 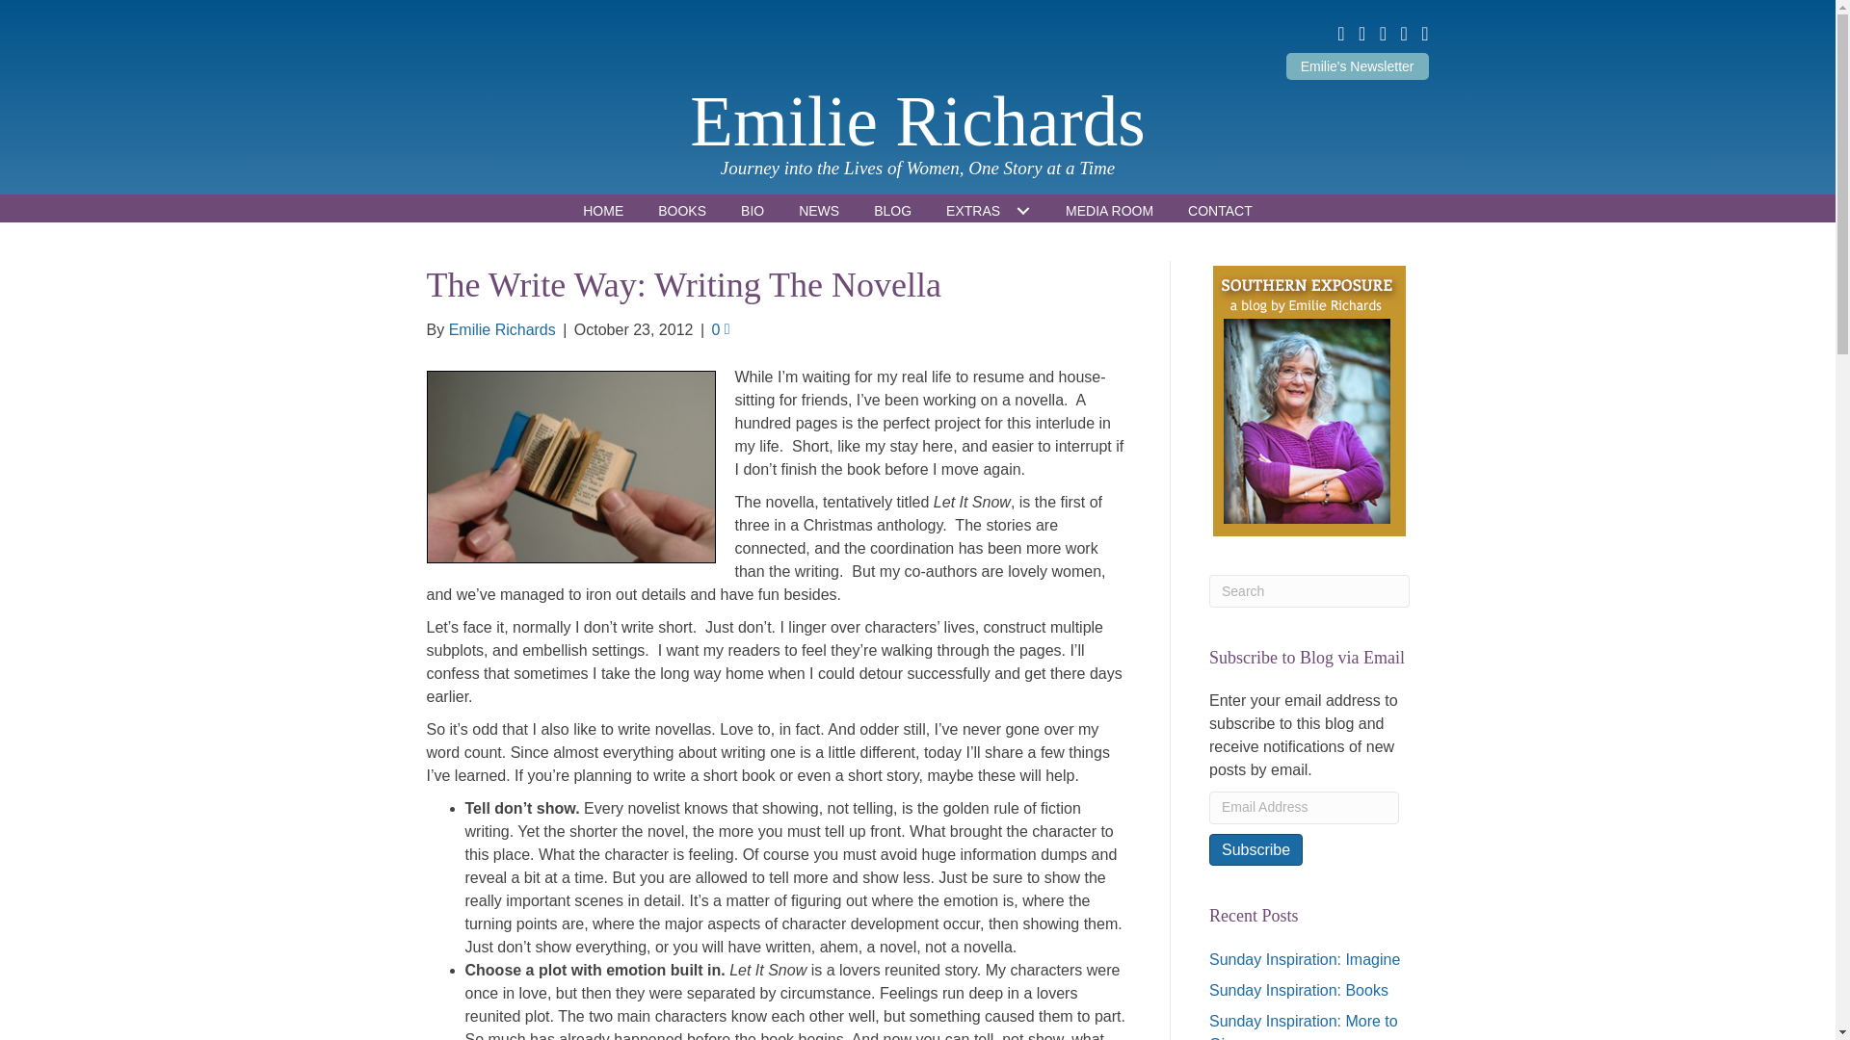 What do you see at coordinates (917, 121) in the screenshot?
I see `Emilie Richards` at bounding box center [917, 121].